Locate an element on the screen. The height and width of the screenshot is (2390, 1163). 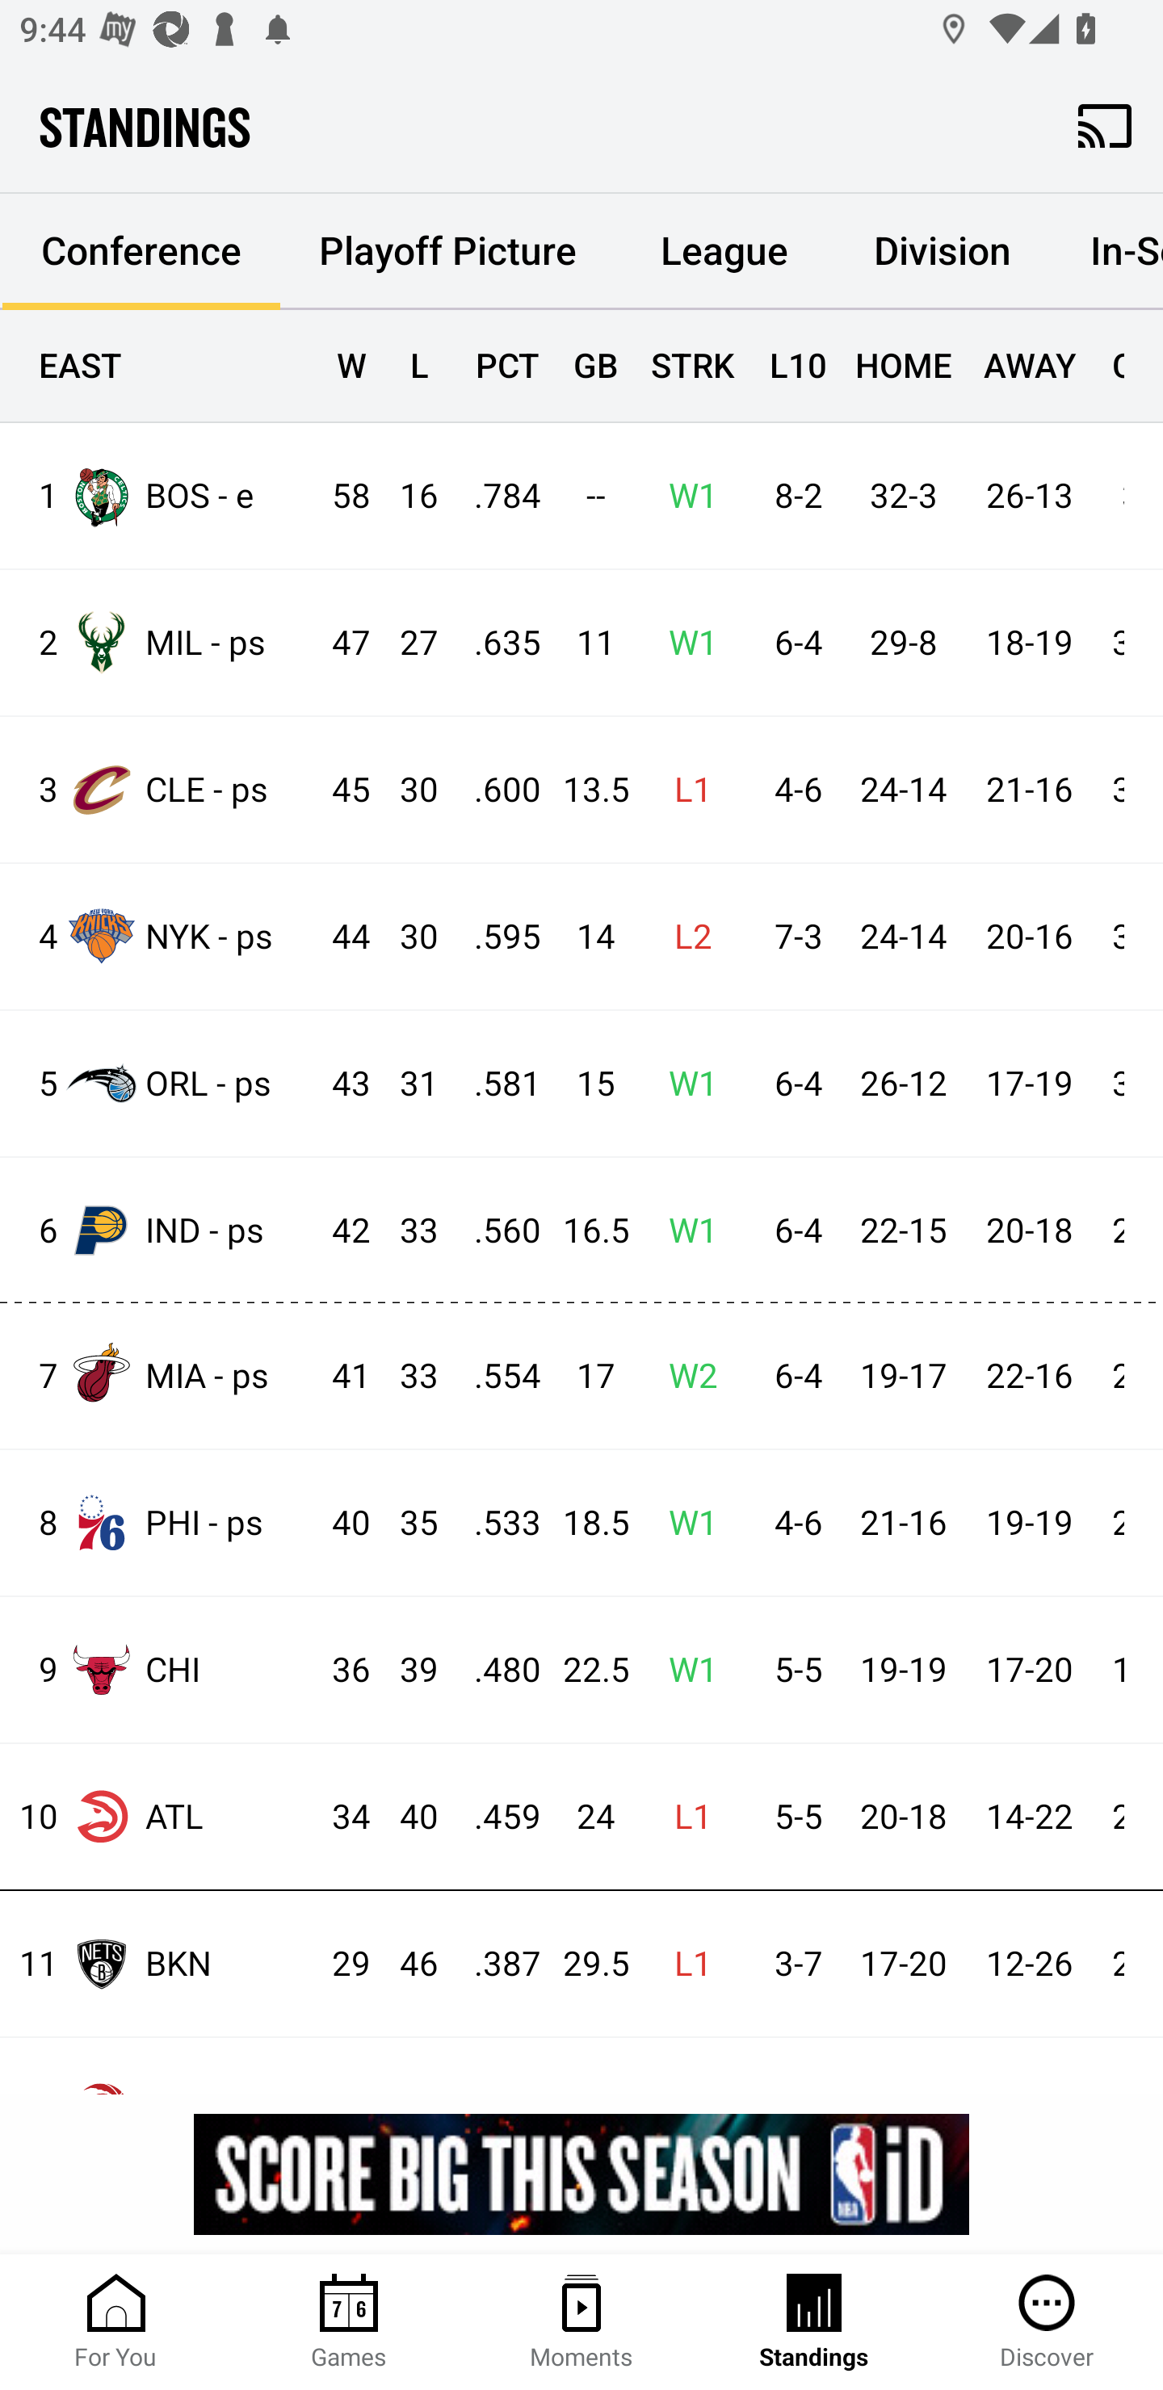
16.5 is located at coordinates (583, 1232).